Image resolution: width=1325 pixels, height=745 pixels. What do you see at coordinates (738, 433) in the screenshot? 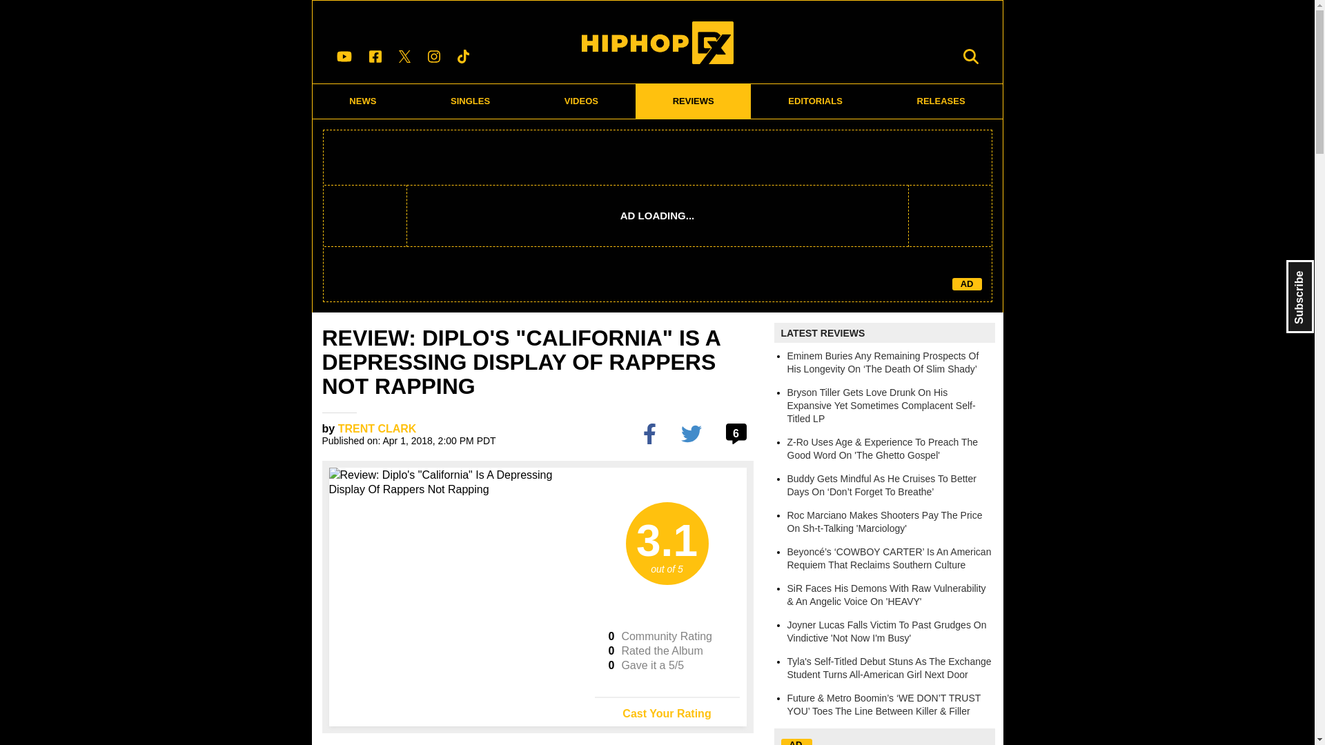
I see `6` at bounding box center [738, 433].